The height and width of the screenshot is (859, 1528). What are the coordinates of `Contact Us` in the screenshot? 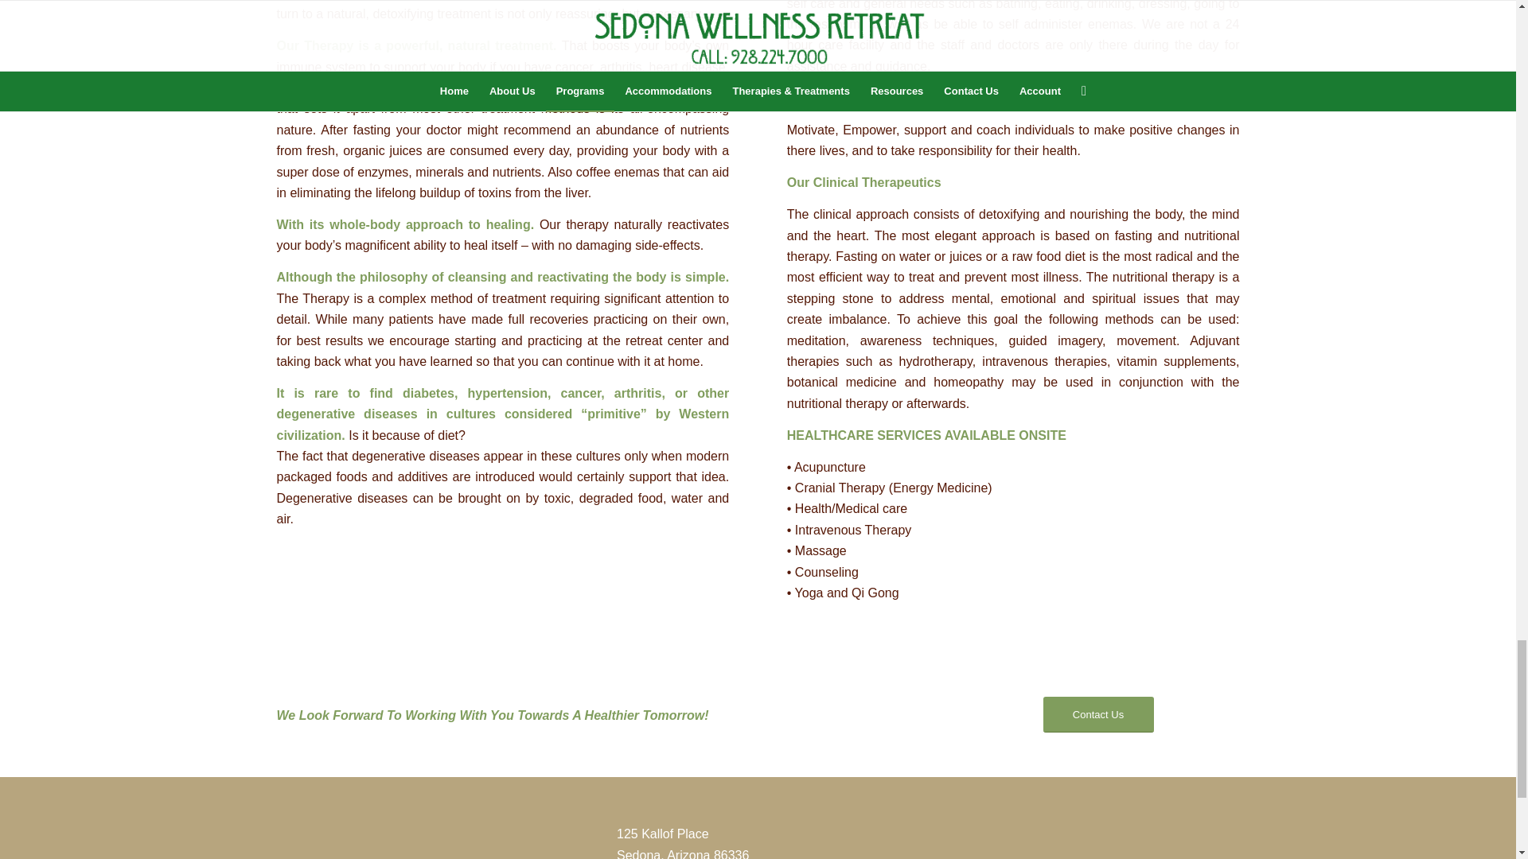 It's located at (1097, 714).